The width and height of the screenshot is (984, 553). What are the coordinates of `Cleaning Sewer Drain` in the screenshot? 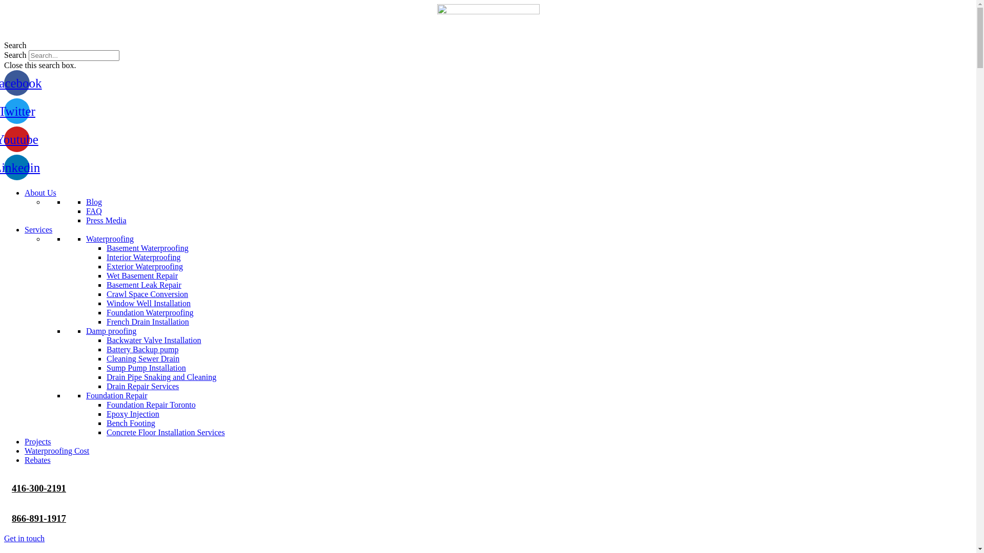 It's located at (143, 358).